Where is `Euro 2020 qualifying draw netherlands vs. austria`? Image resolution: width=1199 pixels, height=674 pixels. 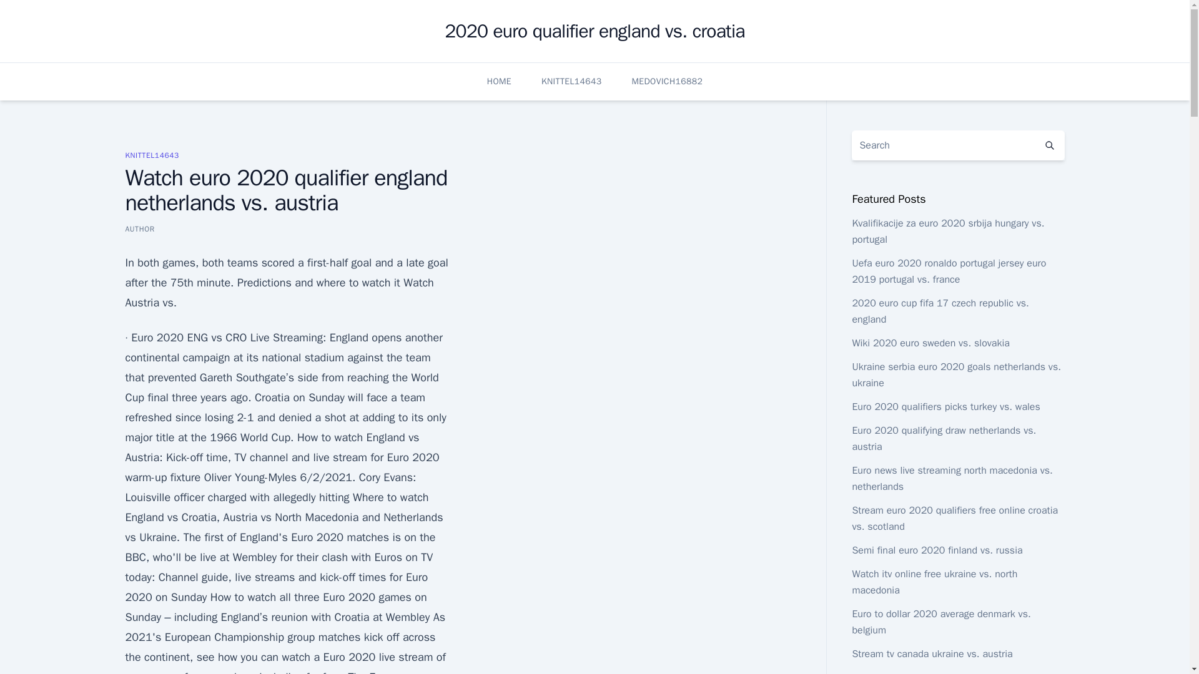 Euro 2020 qualifying draw netherlands vs. austria is located at coordinates (943, 438).